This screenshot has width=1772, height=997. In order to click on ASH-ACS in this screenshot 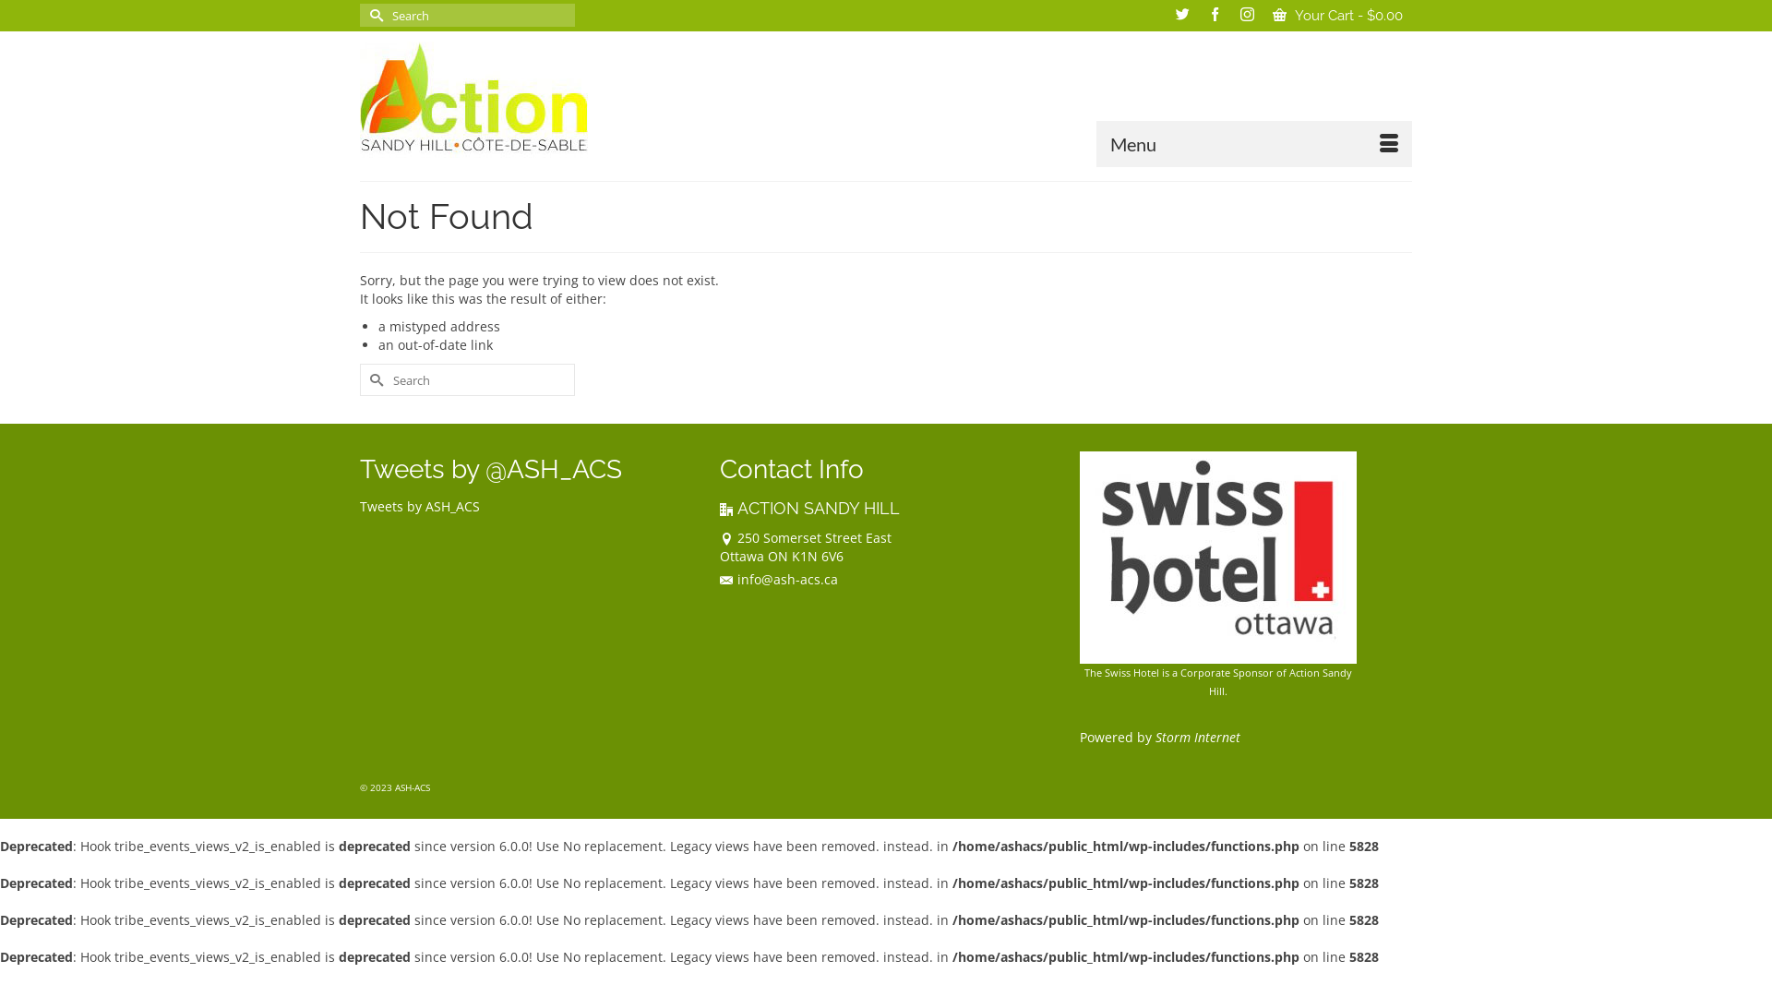, I will do `click(526, 100)`.